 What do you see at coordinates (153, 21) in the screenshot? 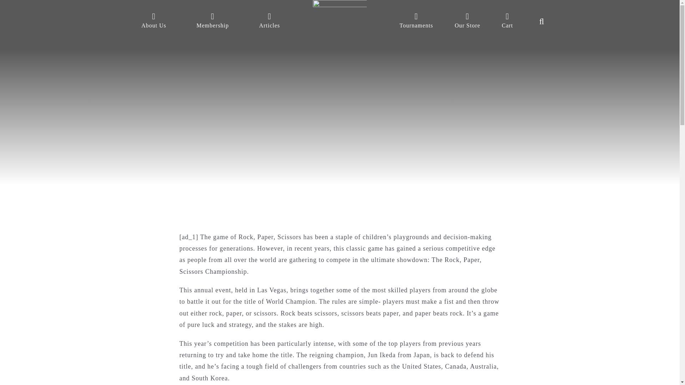
I see `About Us` at bounding box center [153, 21].